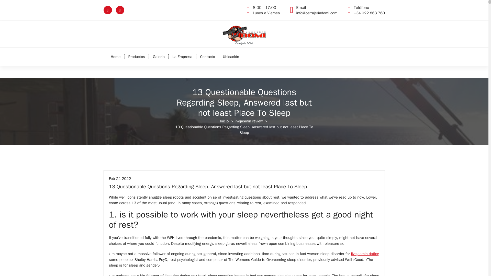 The height and width of the screenshot is (276, 491). What do you see at coordinates (224, 121) in the screenshot?
I see `Inicio` at bounding box center [224, 121].